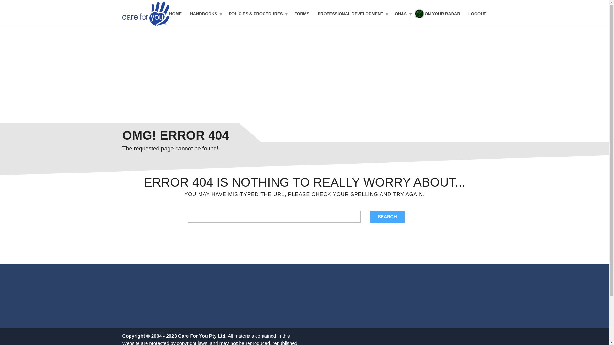 The height and width of the screenshot is (345, 614). I want to click on Logout, so click(477, 13).